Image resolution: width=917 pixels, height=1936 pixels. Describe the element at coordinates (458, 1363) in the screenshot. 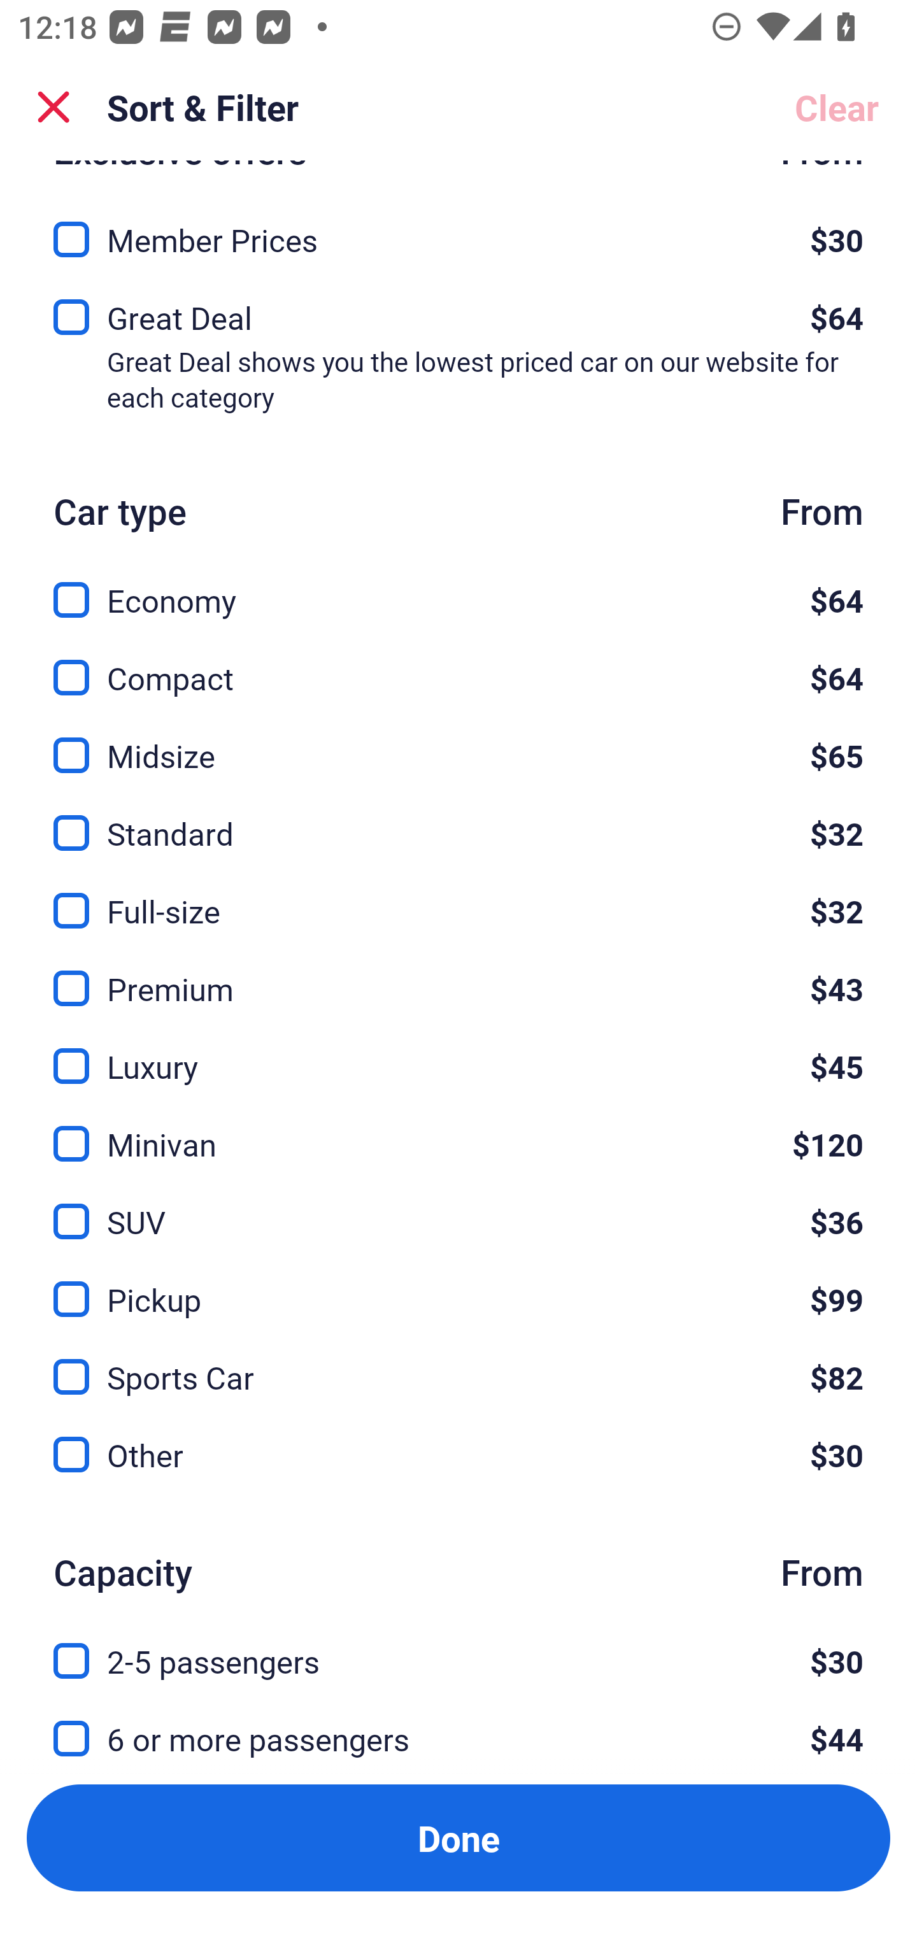

I see `Sports Car, $82 Sports Car $82` at that location.